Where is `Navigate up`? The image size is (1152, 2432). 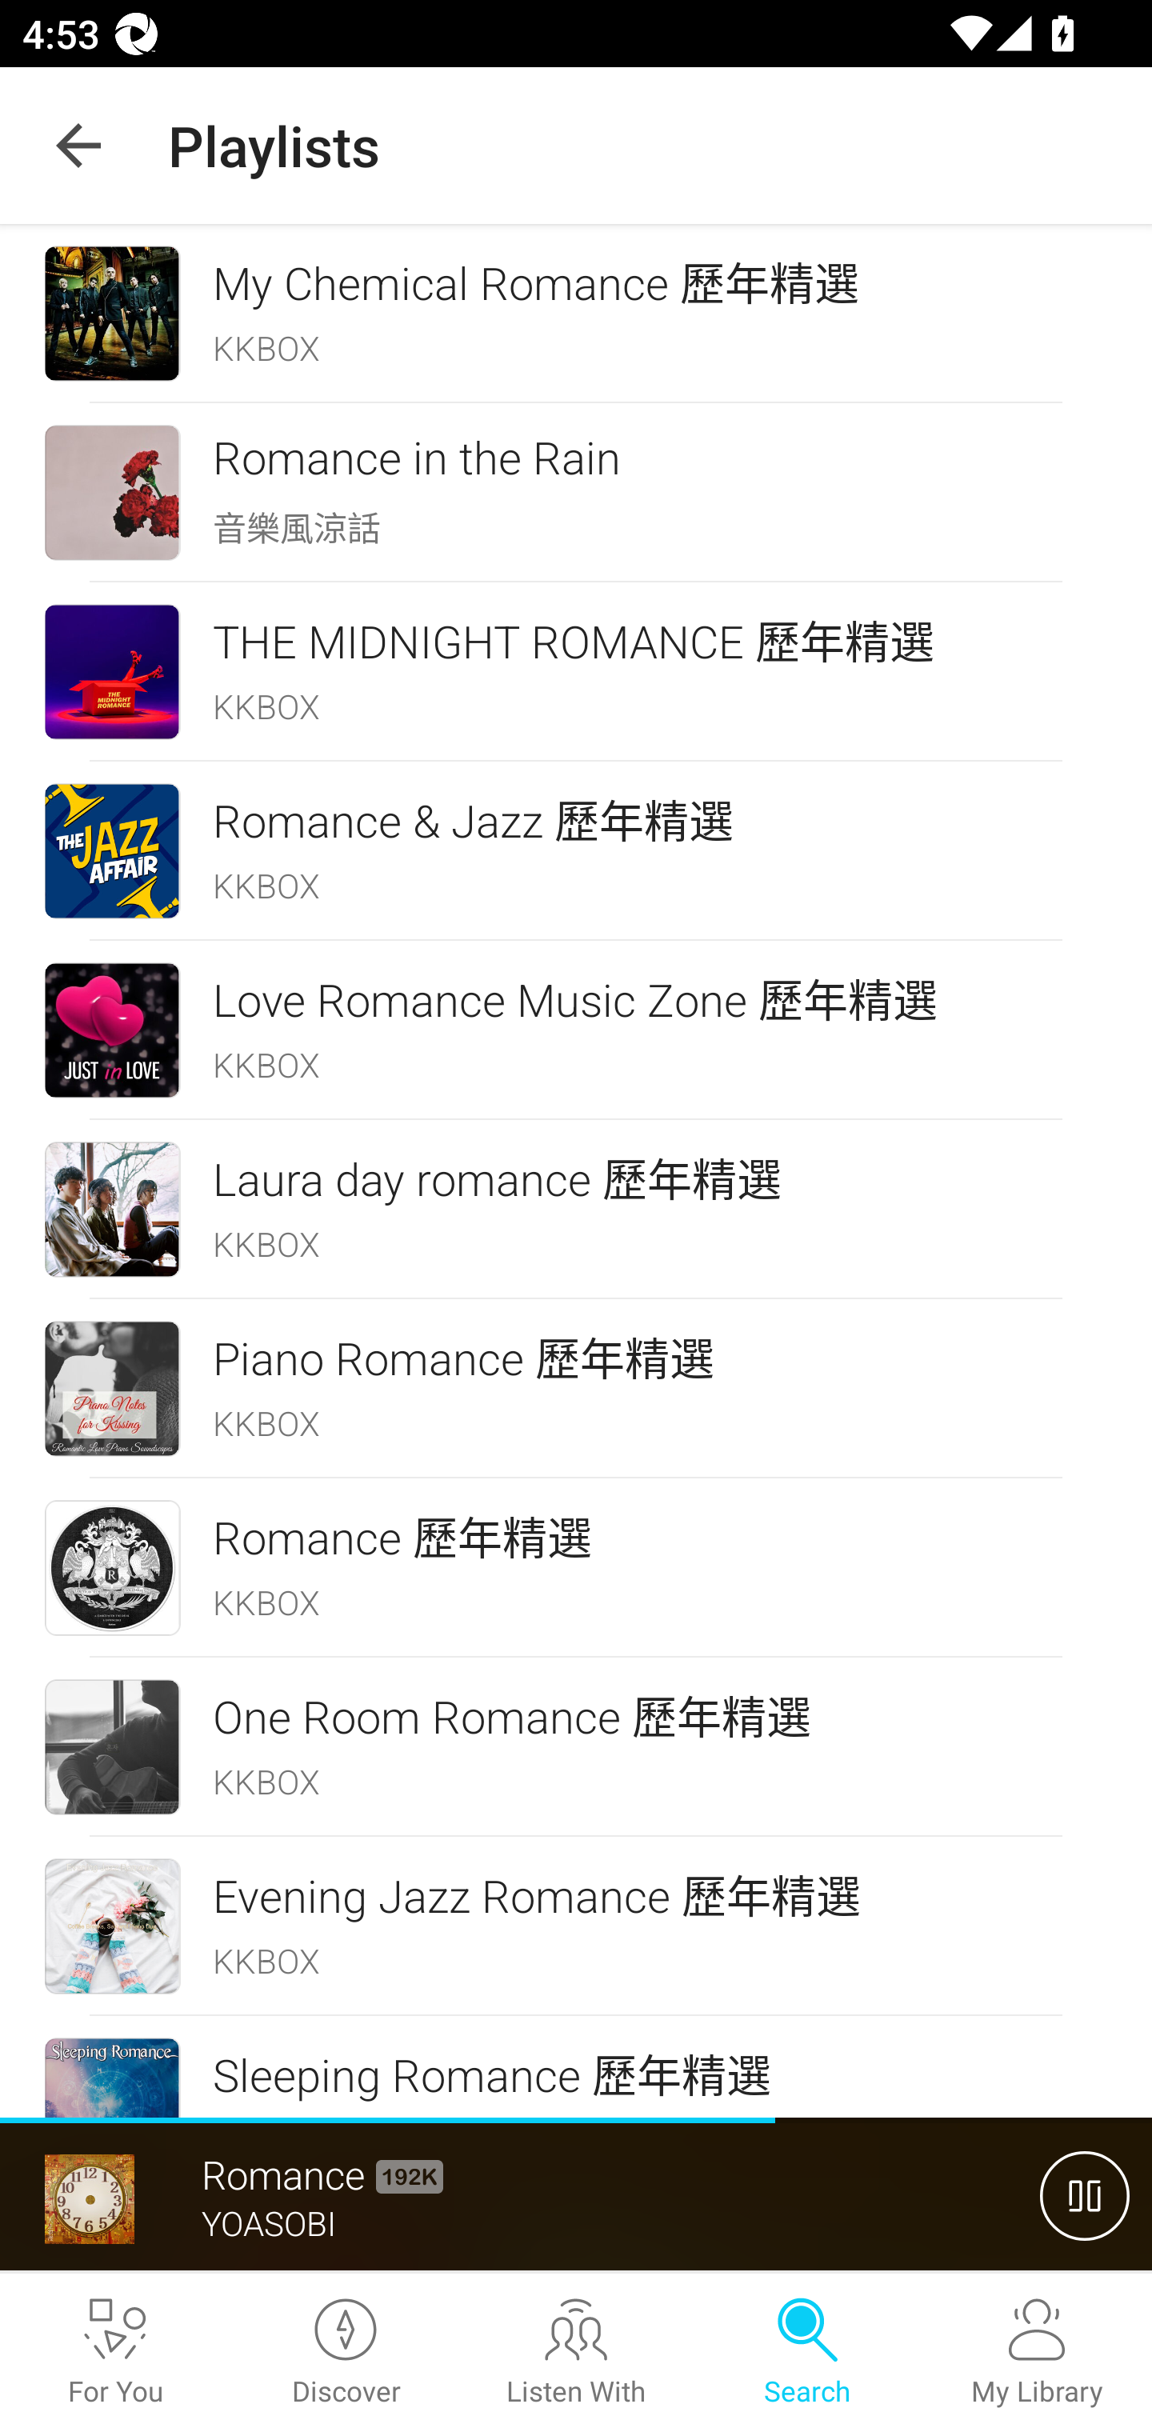
Navigate up is located at coordinates (78, 146).